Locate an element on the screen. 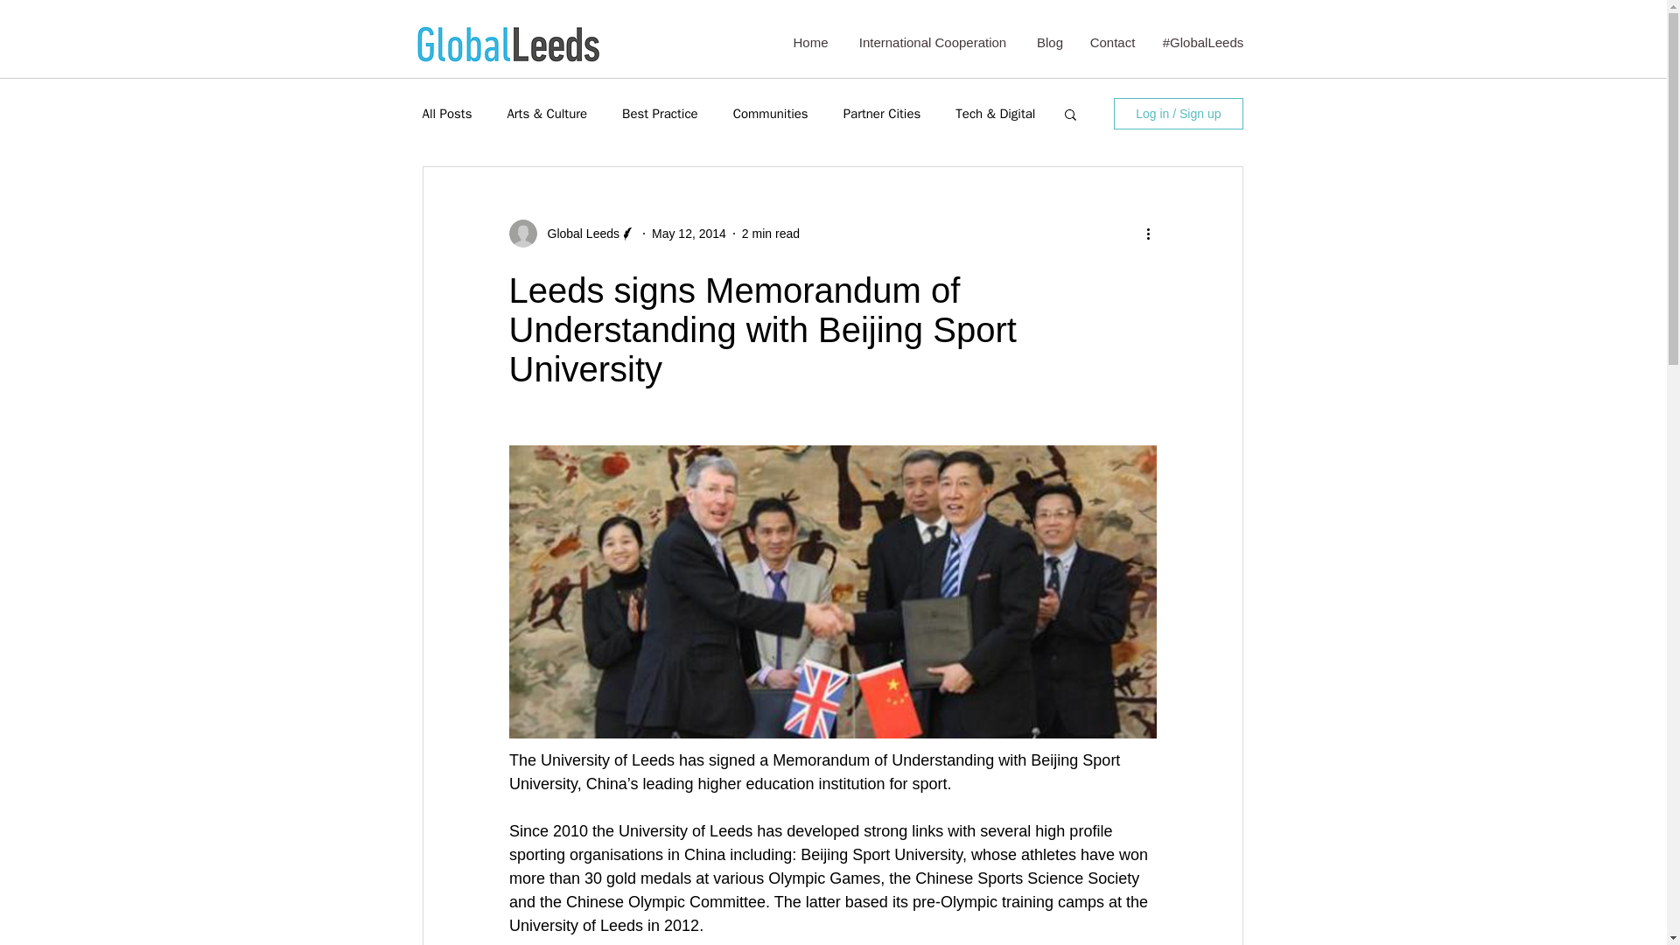 The image size is (1680, 945). Home is located at coordinates (810, 42).